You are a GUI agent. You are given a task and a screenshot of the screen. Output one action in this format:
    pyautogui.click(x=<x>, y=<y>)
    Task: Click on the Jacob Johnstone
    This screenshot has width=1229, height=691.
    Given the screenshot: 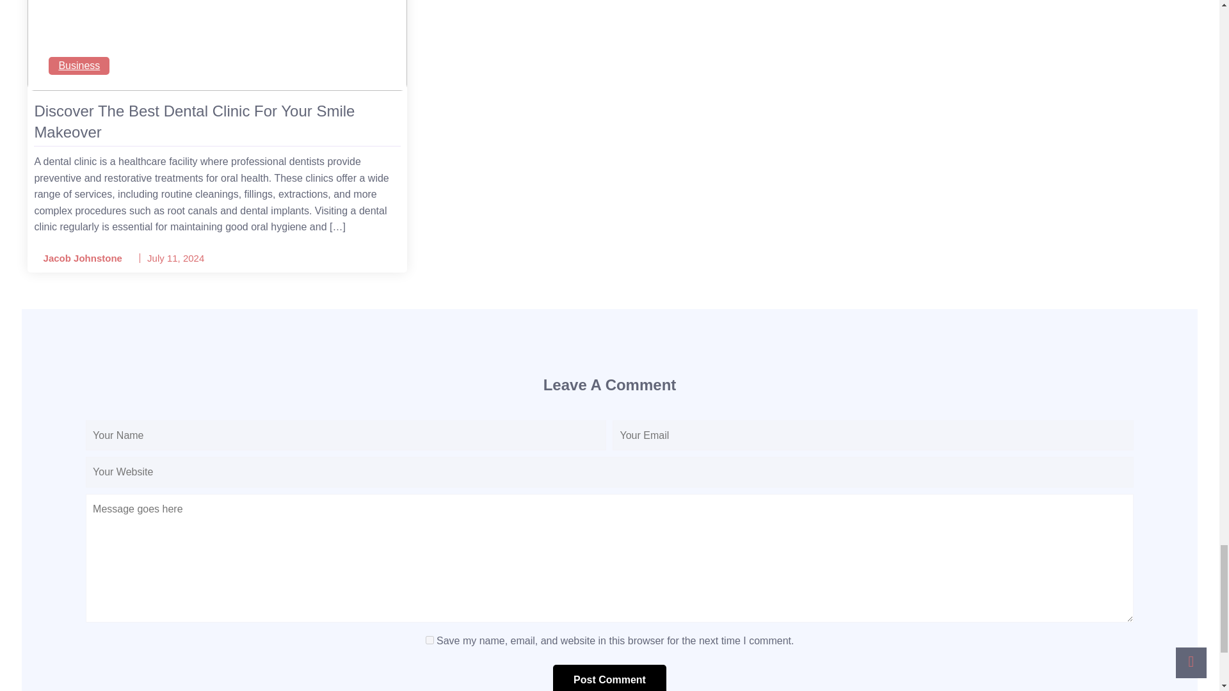 What is the action you would take?
    pyautogui.click(x=78, y=258)
    